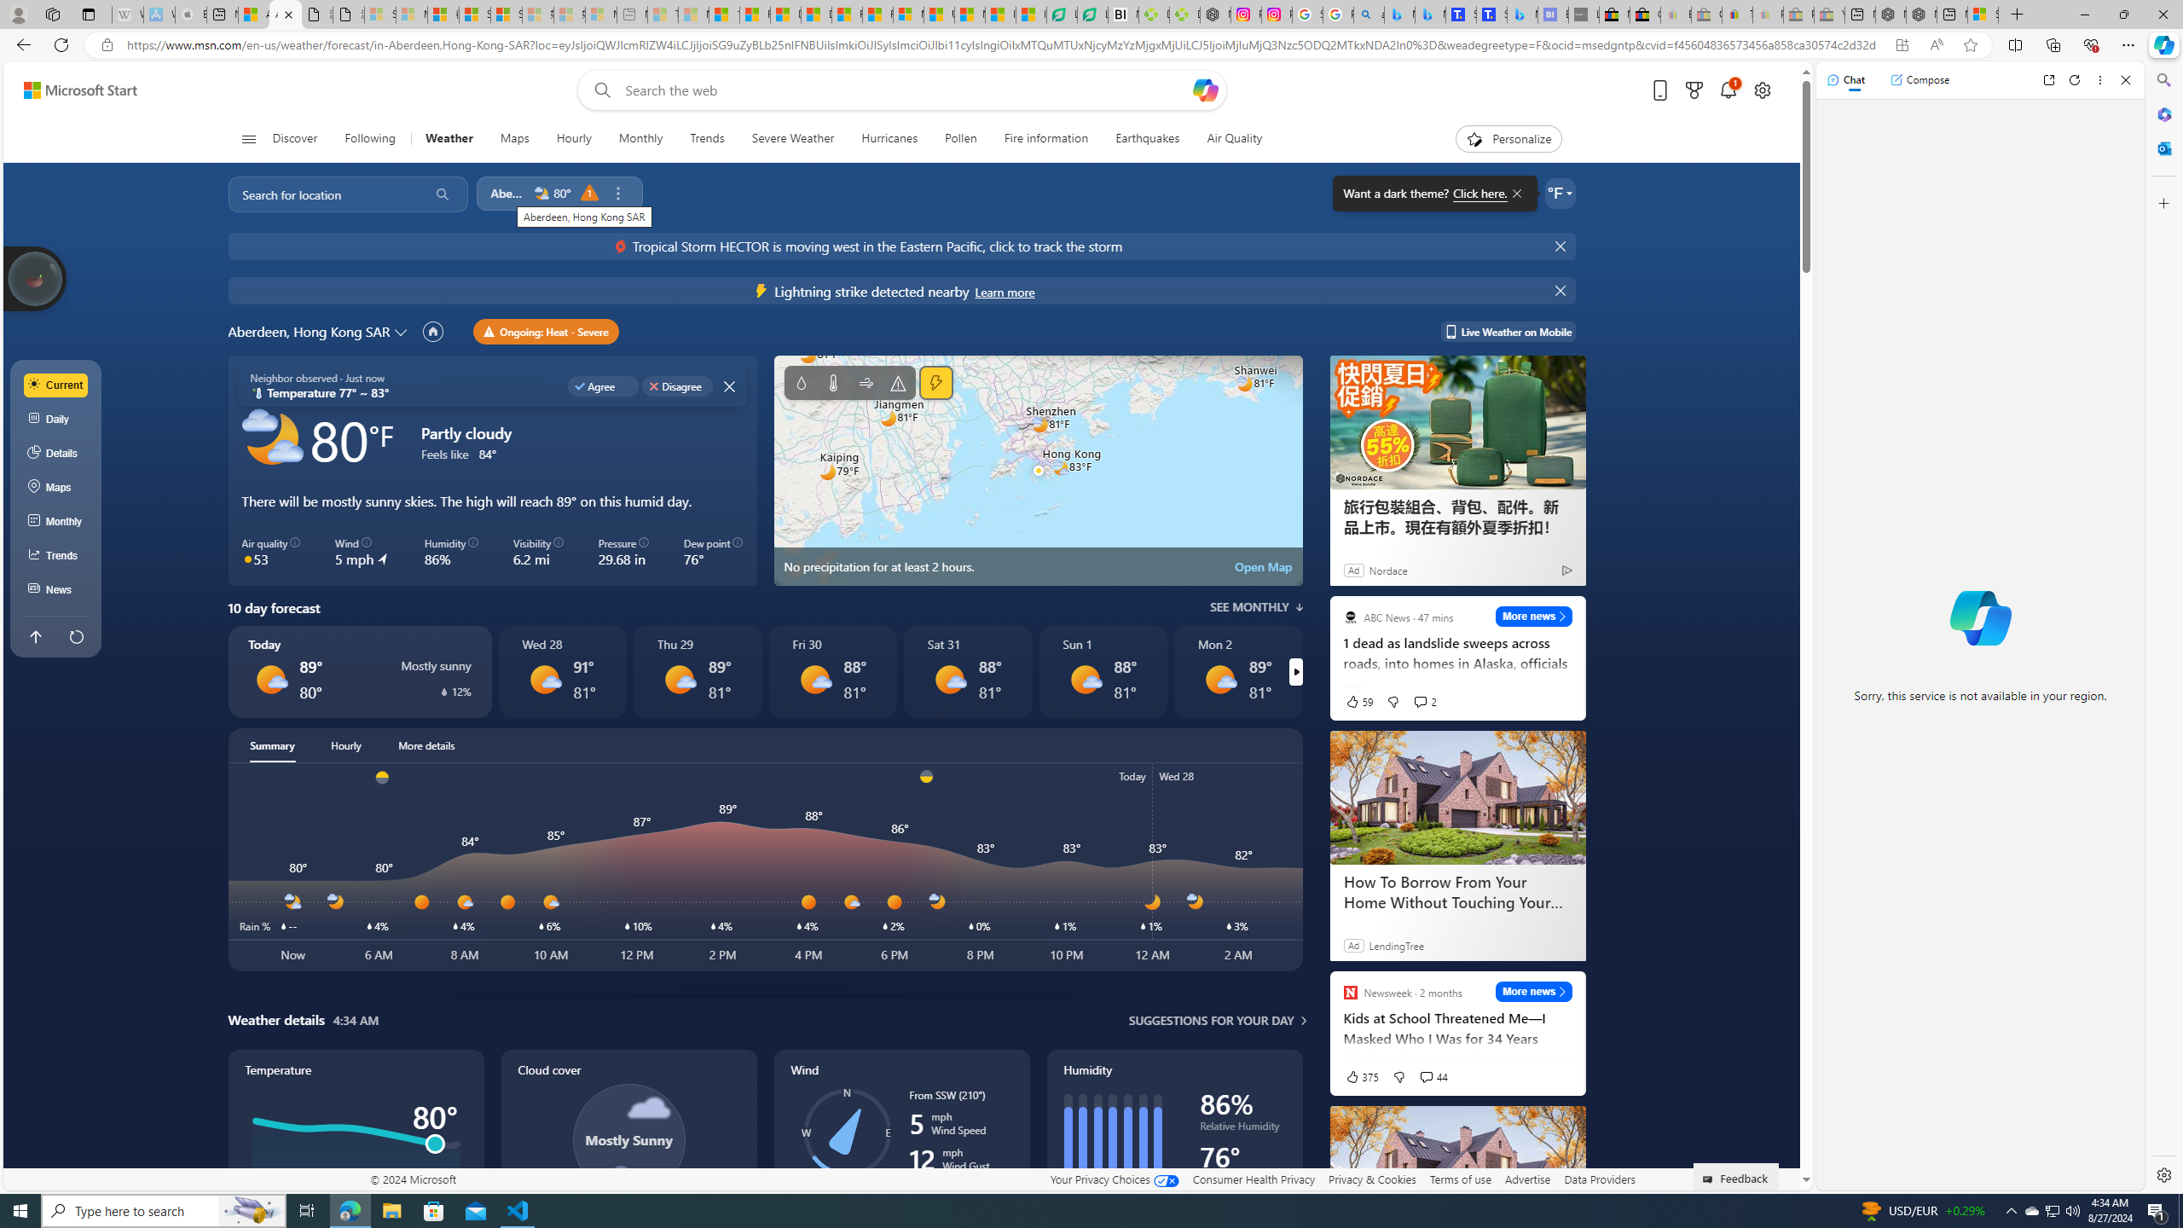  I want to click on News, so click(56, 590).